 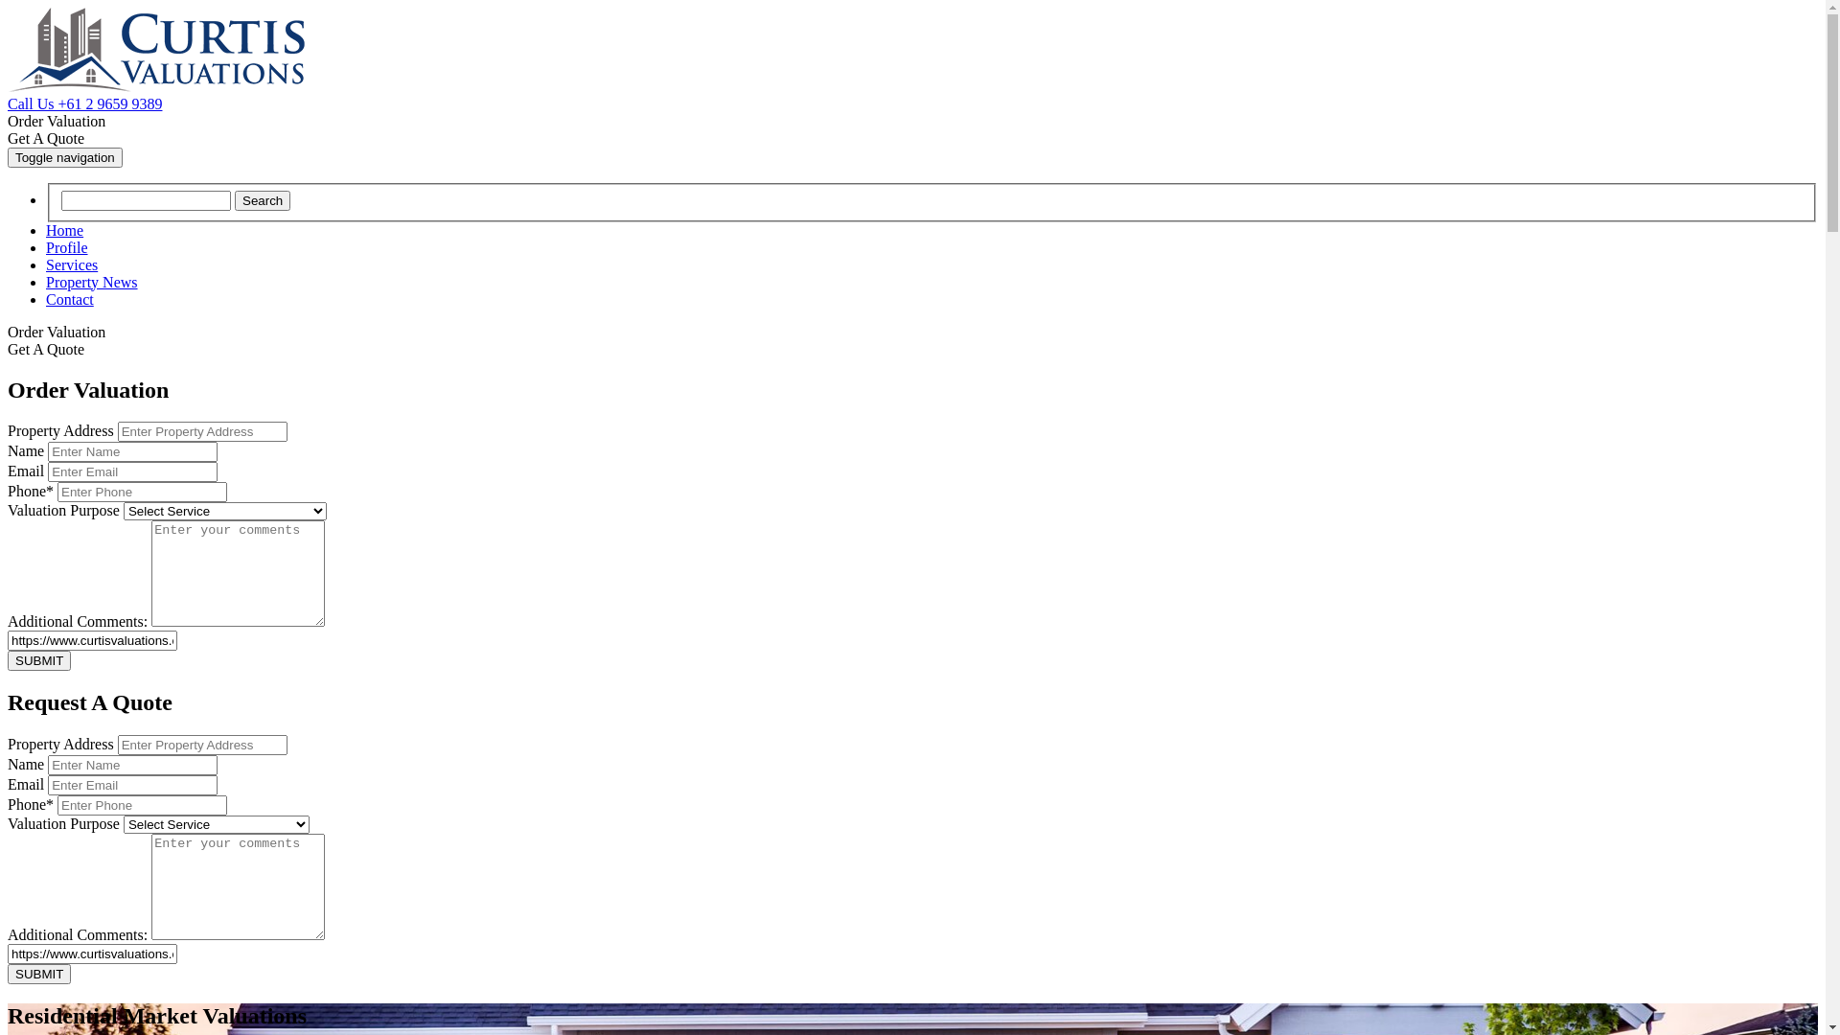 What do you see at coordinates (39, 974) in the screenshot?
I see `SUBMIT` at bounding box center [39, 974].